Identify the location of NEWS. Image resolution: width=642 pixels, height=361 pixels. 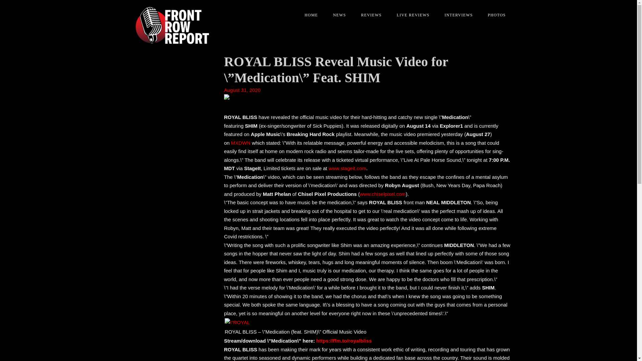
(337, 15).